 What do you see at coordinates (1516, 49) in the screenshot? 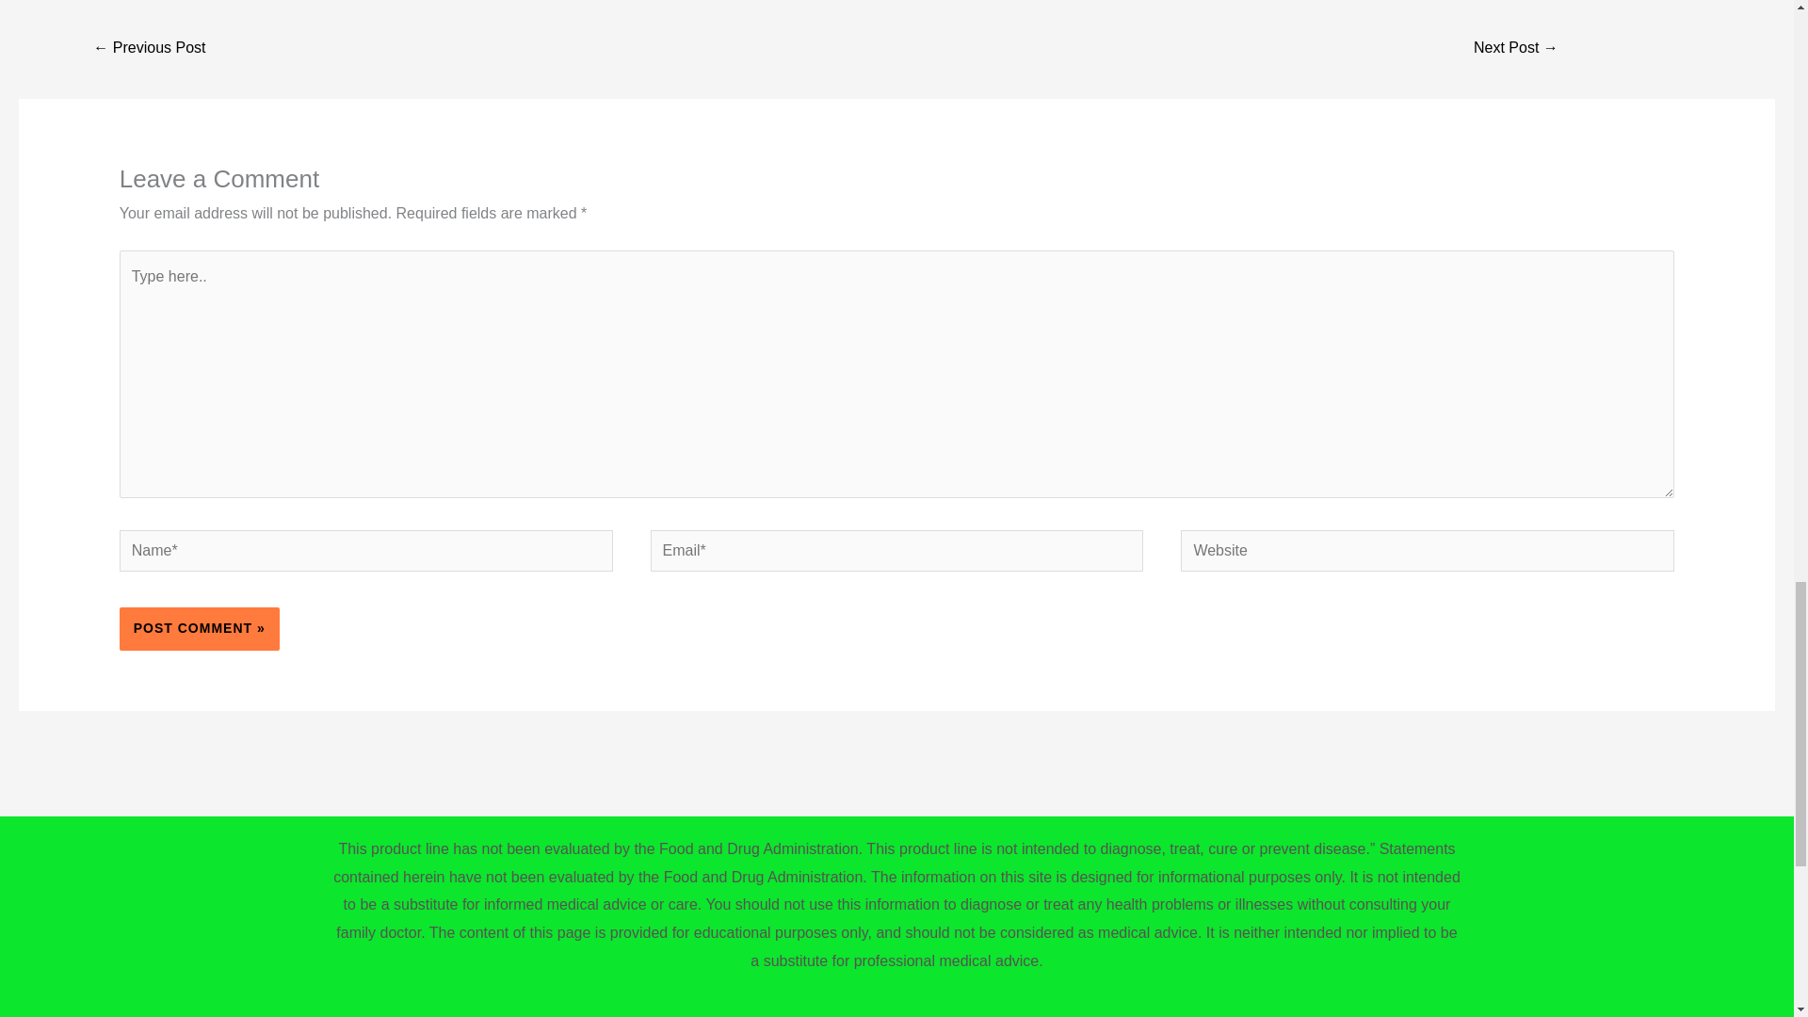
I see `Hong Kong Tea Expo 2014` at bounding box center [1516, 49].